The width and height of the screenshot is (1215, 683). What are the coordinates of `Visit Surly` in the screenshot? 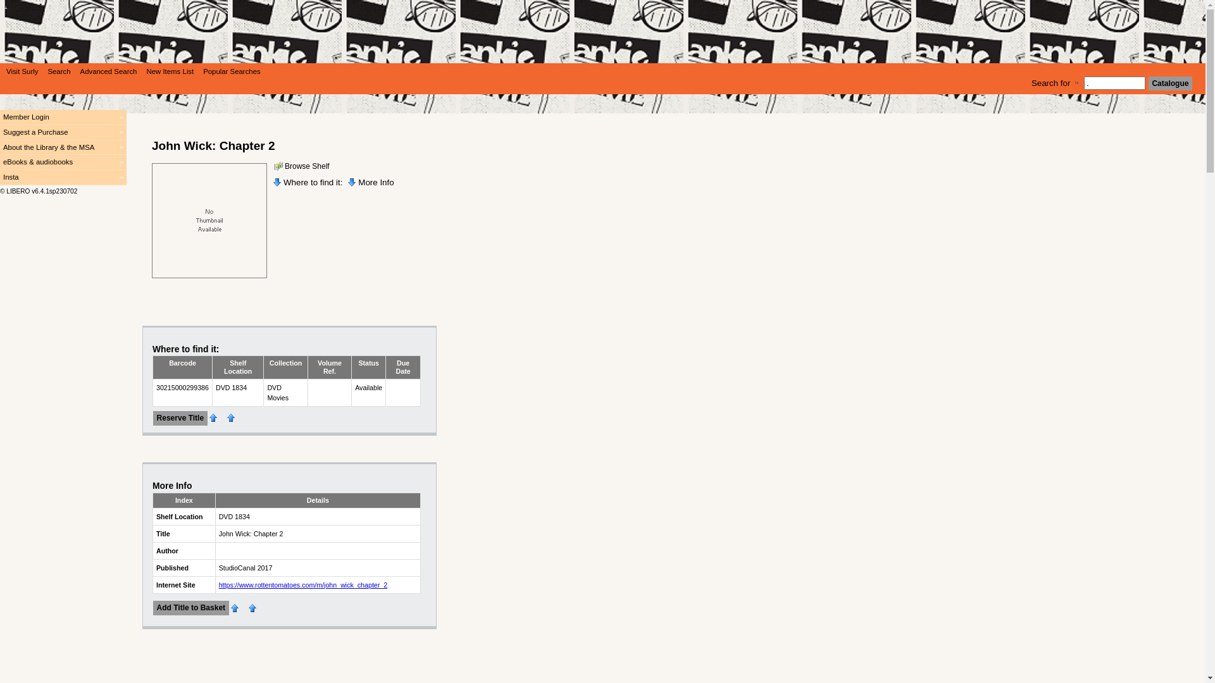 It's located at (20, 71).